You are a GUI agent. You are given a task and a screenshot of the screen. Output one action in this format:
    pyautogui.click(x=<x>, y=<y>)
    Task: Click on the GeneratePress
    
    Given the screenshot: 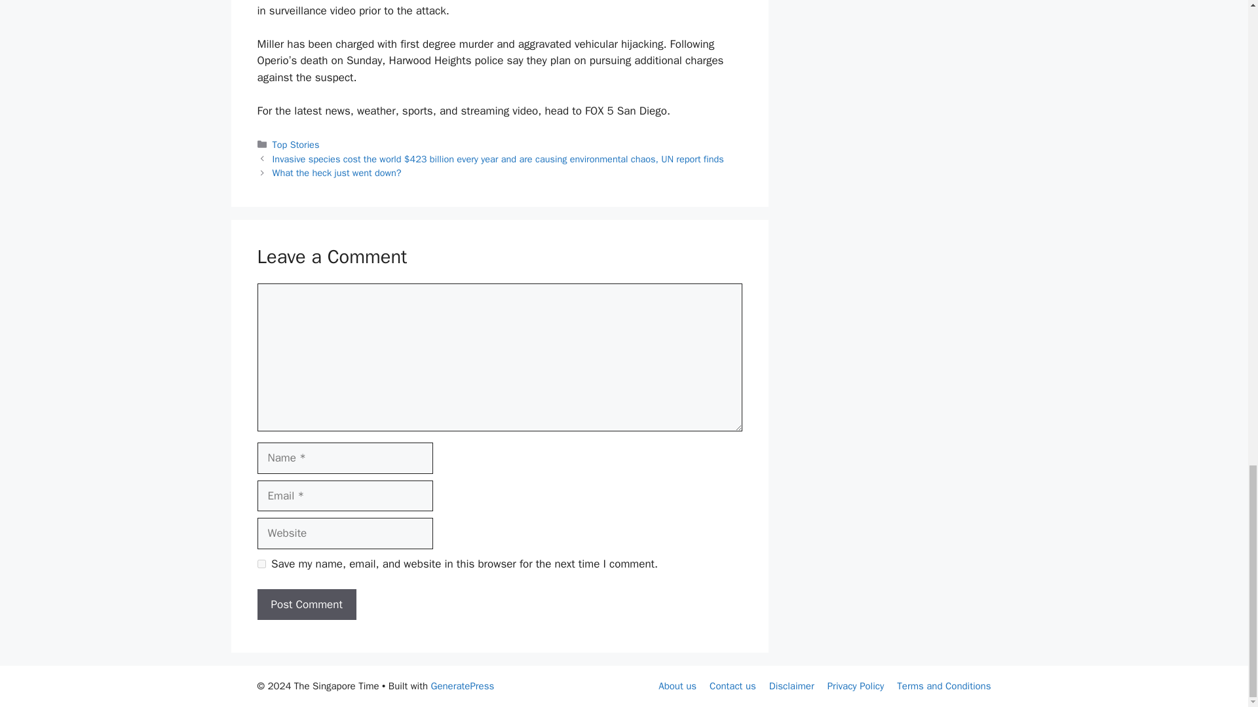 What is the action you would take?
    pyautogui.click(x=463, y=686)
    